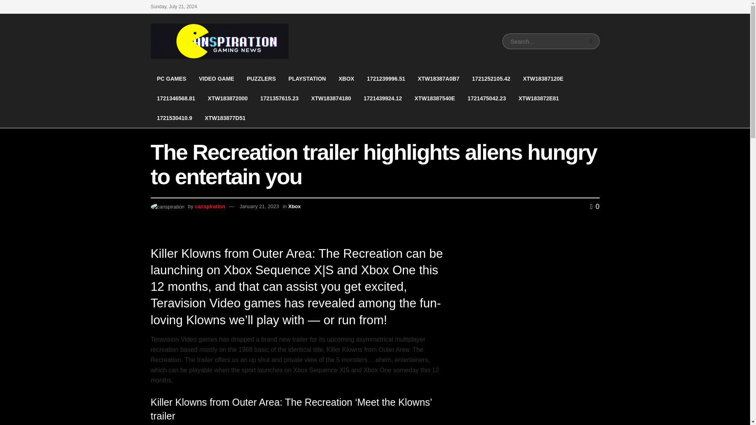  Describe the element at coordinates (435, 98) in the screenshot. I see `XTW18387540E` at that location.